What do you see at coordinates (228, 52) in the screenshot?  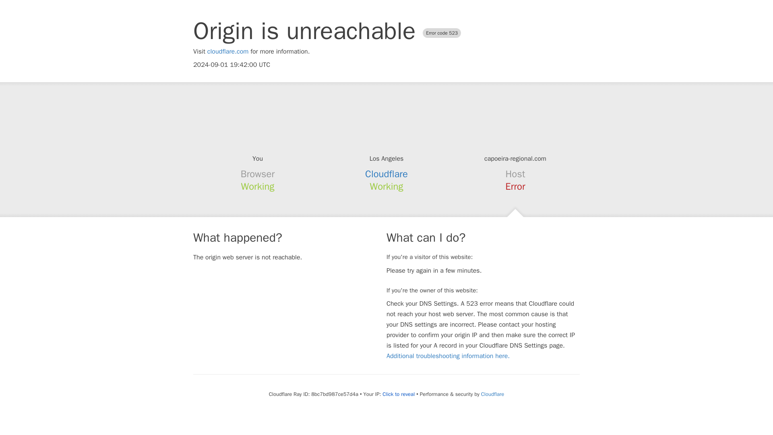 I see `cloudflare.com` at bounding box center [228, 52].